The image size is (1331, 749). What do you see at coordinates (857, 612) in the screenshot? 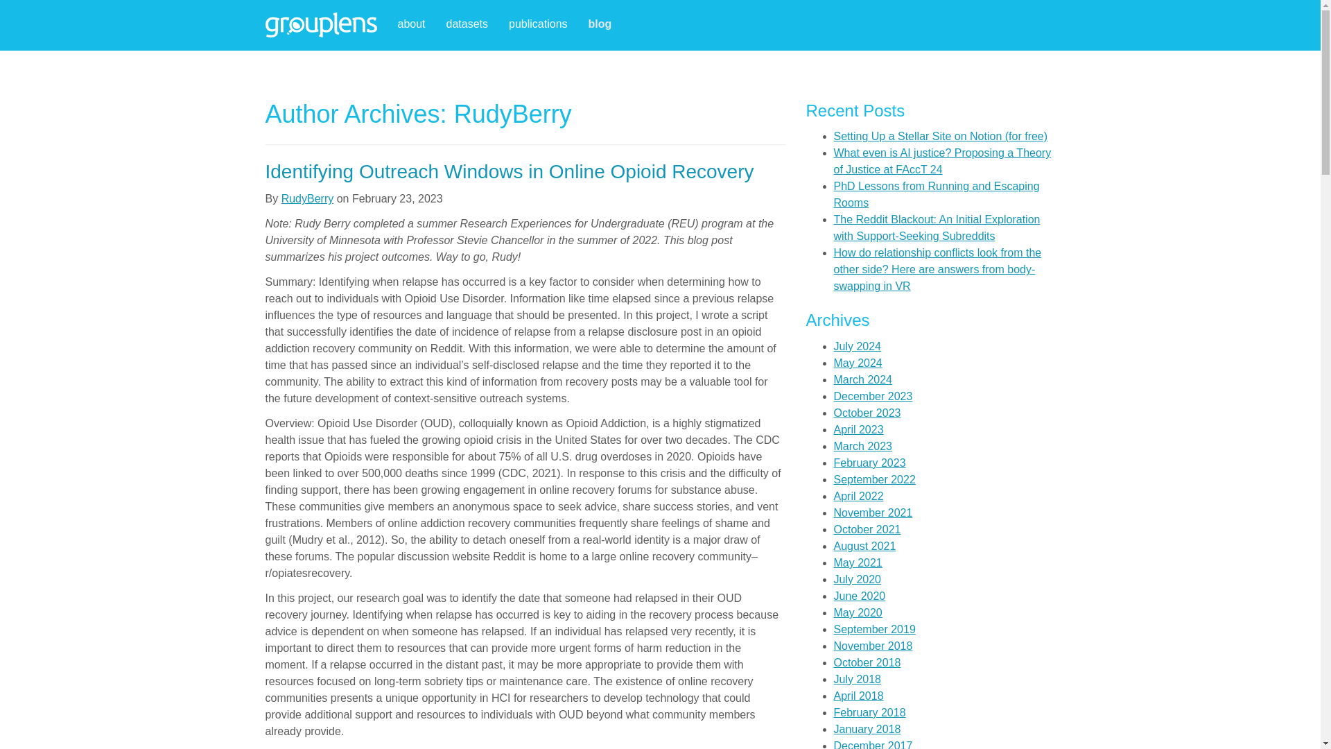
I see `May 2020` at bounding box center [857, 612].